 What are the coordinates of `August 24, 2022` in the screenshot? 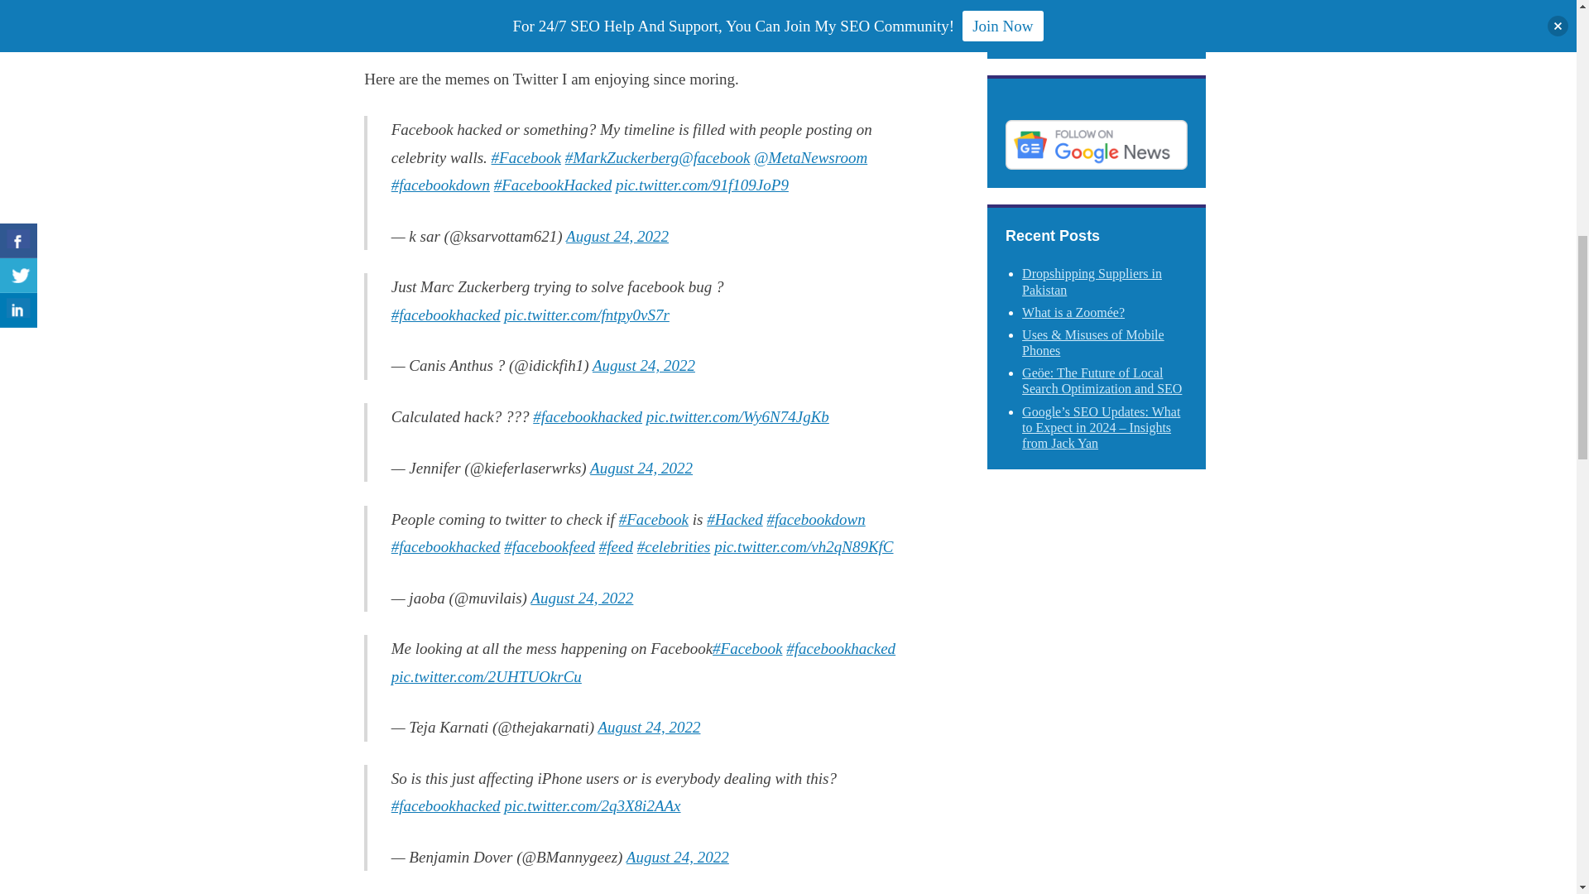 It's located at (617, 236).